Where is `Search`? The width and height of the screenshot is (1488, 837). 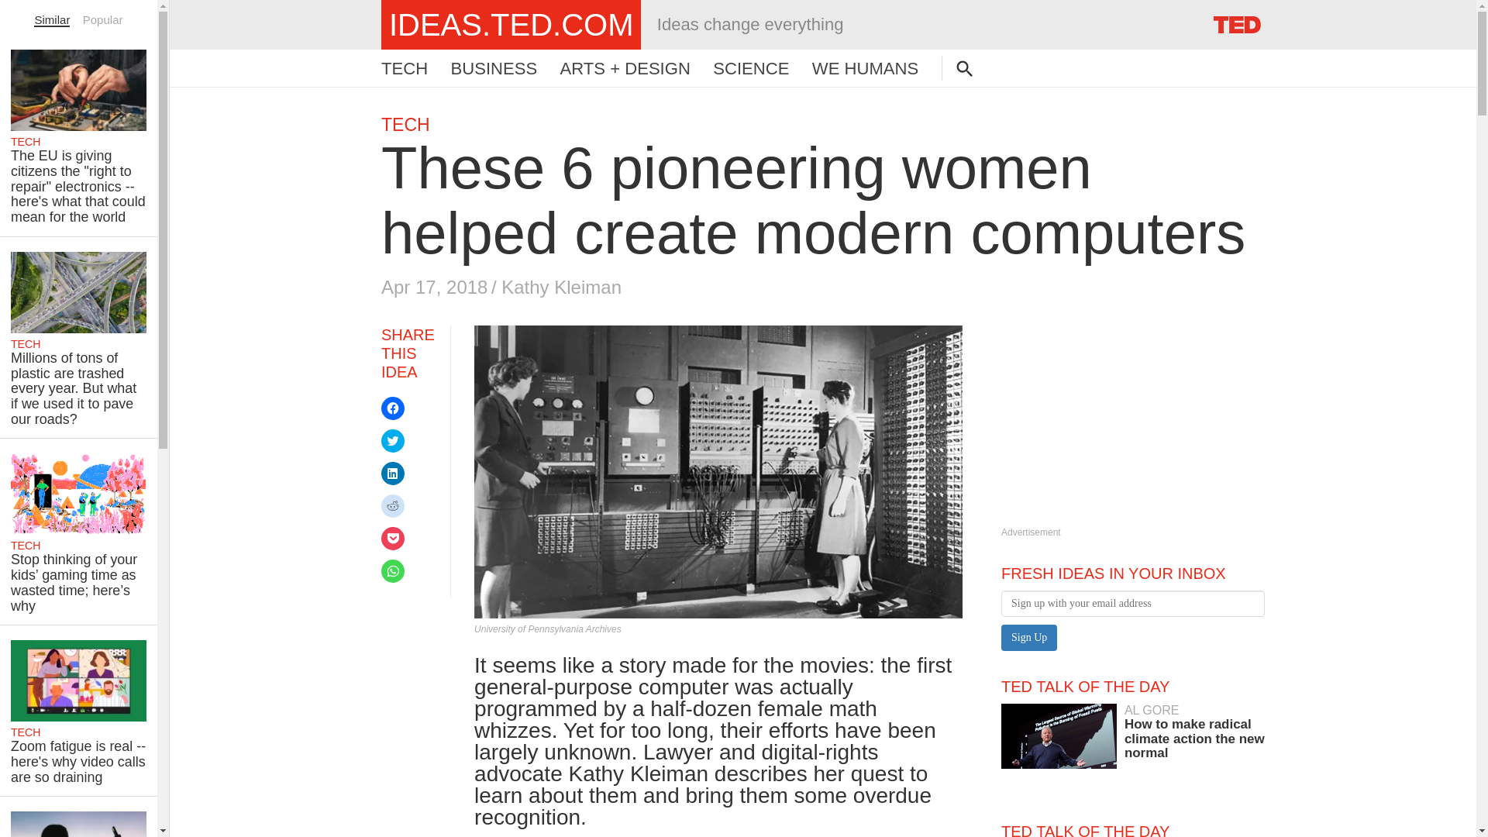
Search is located at coordinates (30, 11).